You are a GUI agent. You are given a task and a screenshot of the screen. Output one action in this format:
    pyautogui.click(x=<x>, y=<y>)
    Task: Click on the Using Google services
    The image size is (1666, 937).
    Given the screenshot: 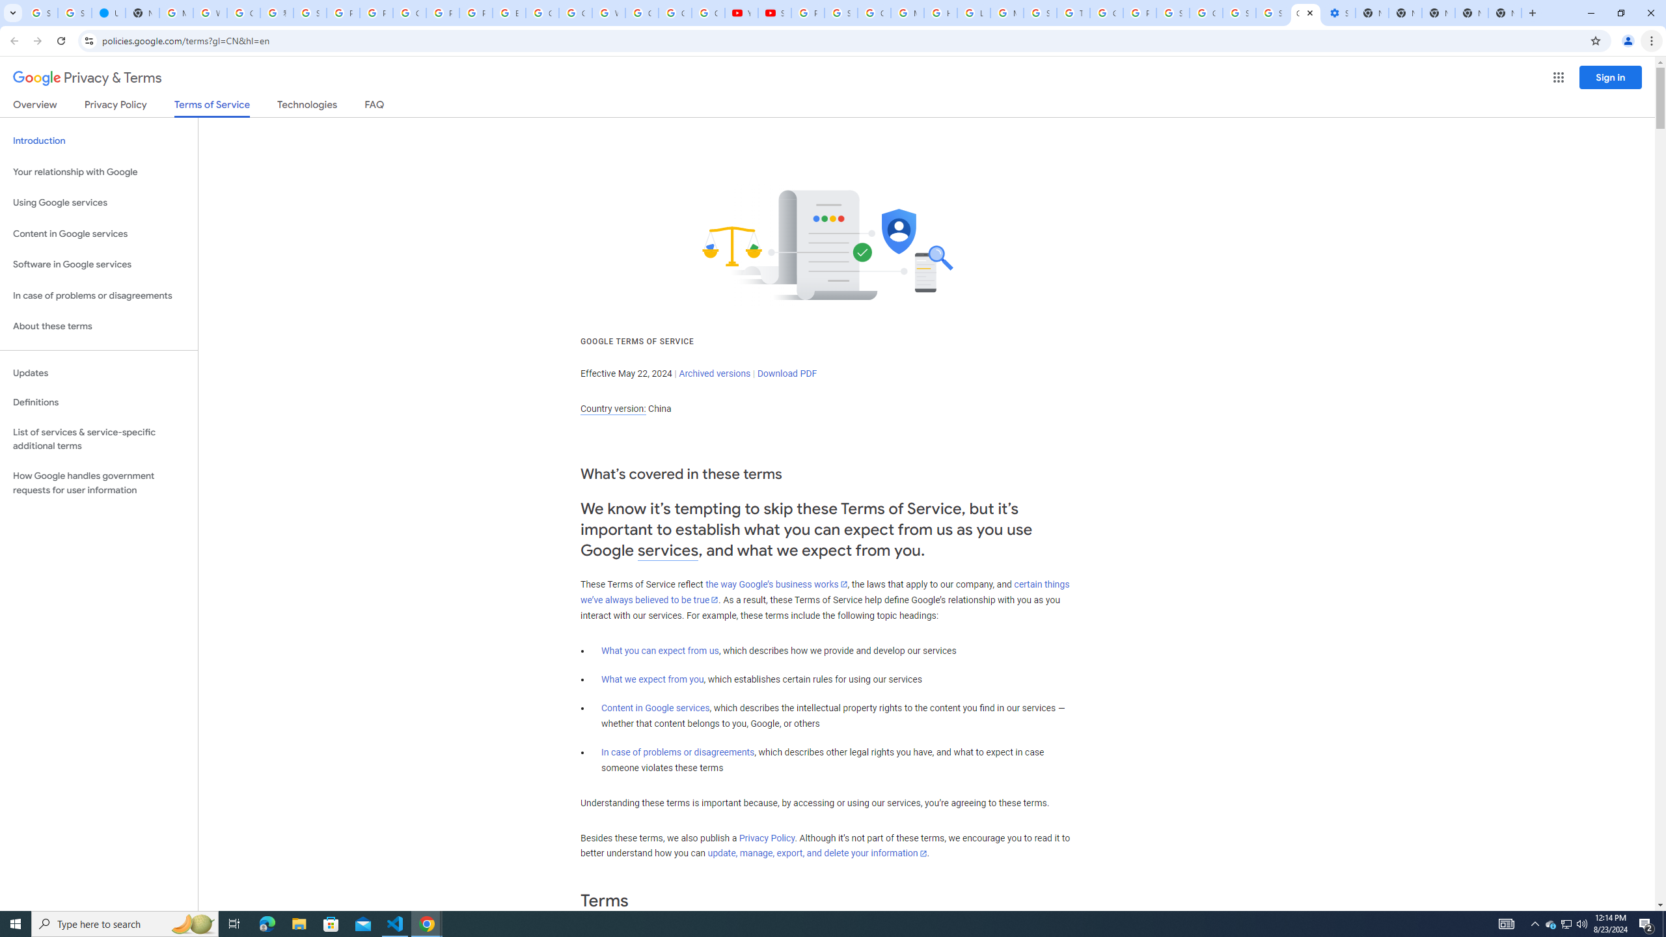 What is the action you would take?
    pyautogui.click(x=99, y=203)
    